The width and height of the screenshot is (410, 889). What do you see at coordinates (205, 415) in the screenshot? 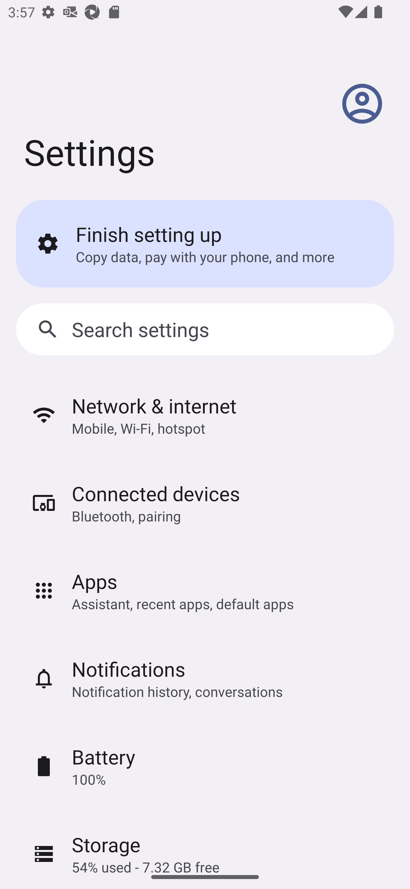
I see `Network & internet Mobile, Wi‑Fi, hotspot` at bounding box center [205, 415].